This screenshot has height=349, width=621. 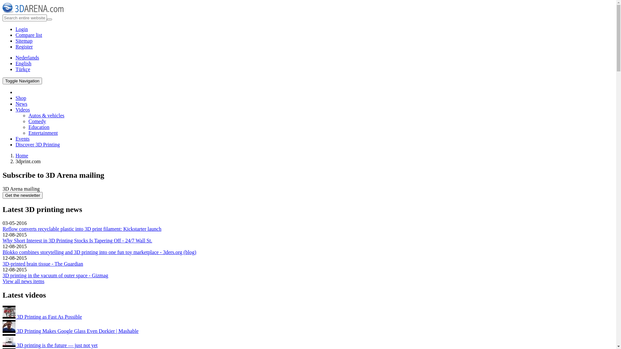 I want to click on View all news items, so click(x=23, y=281).